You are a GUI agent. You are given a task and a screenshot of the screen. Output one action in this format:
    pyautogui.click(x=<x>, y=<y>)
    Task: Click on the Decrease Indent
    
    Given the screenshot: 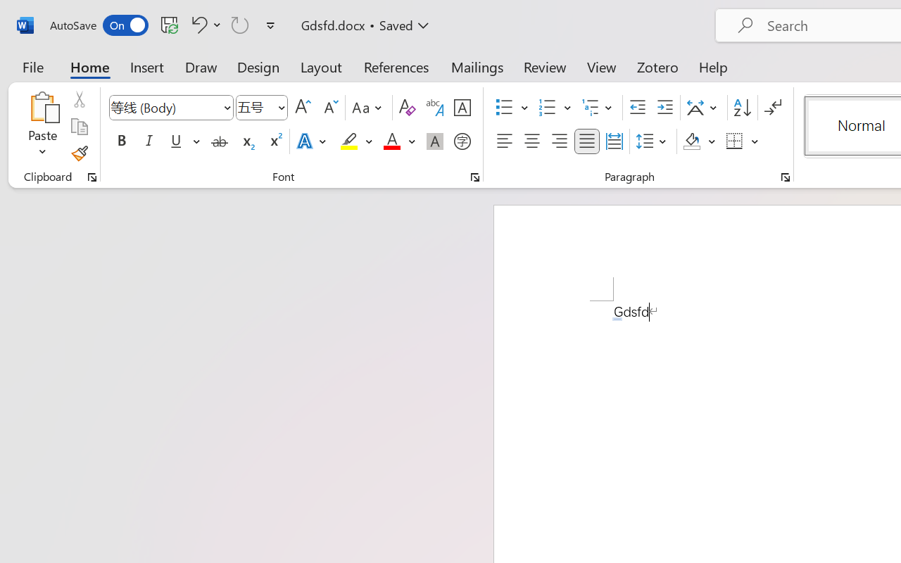 What is the action you would take?
    pyautogui.click(x=638, y=108)
    